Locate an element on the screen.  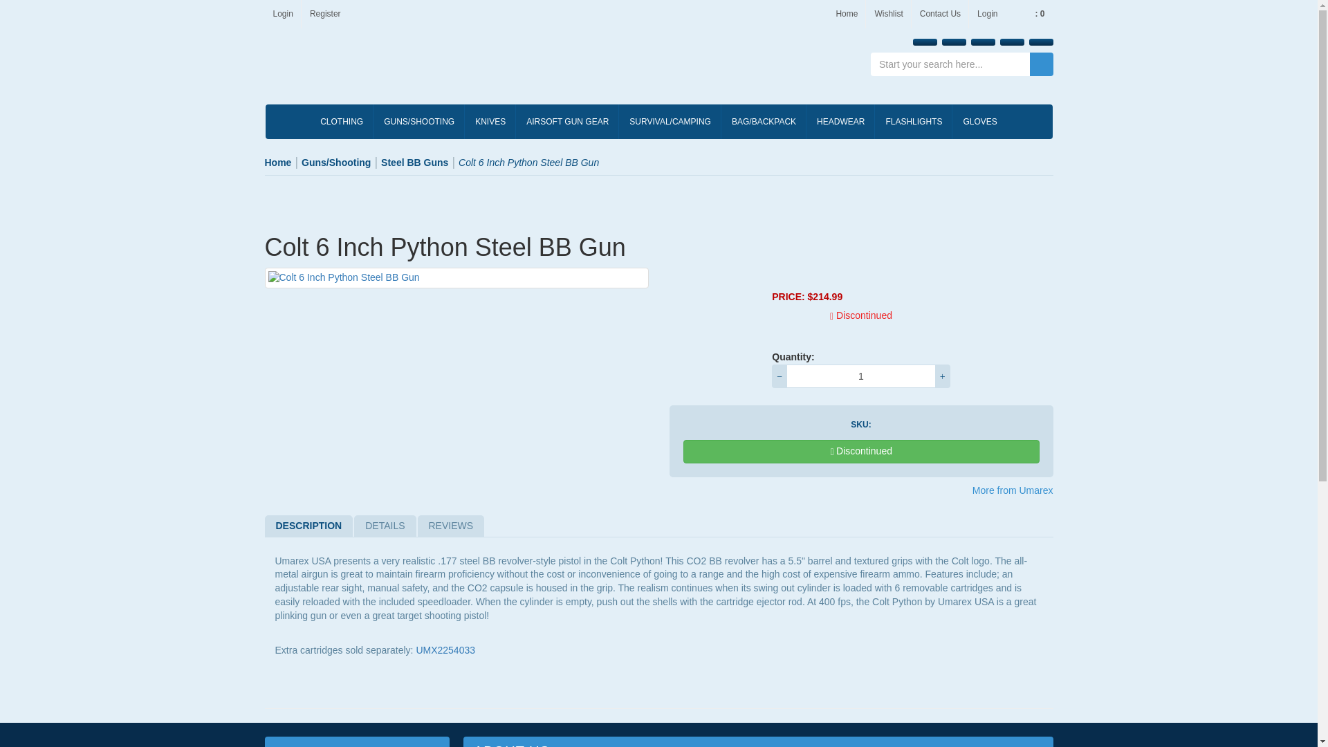
Login is located at coordinates (987, 14).